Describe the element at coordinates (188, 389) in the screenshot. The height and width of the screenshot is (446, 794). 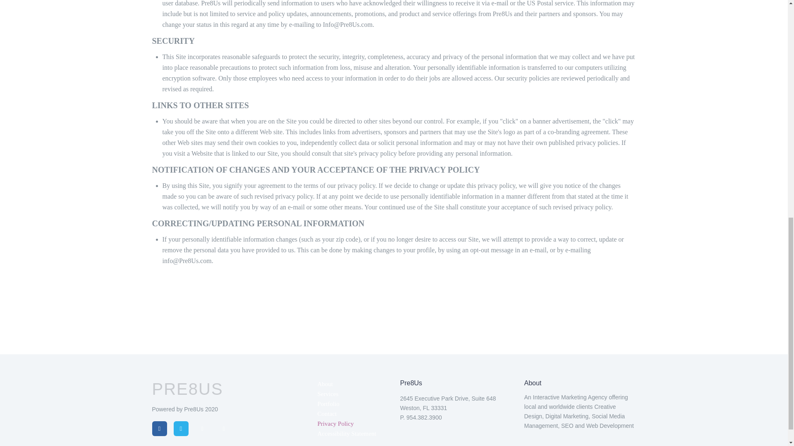
I see `PRE8US` at that location.